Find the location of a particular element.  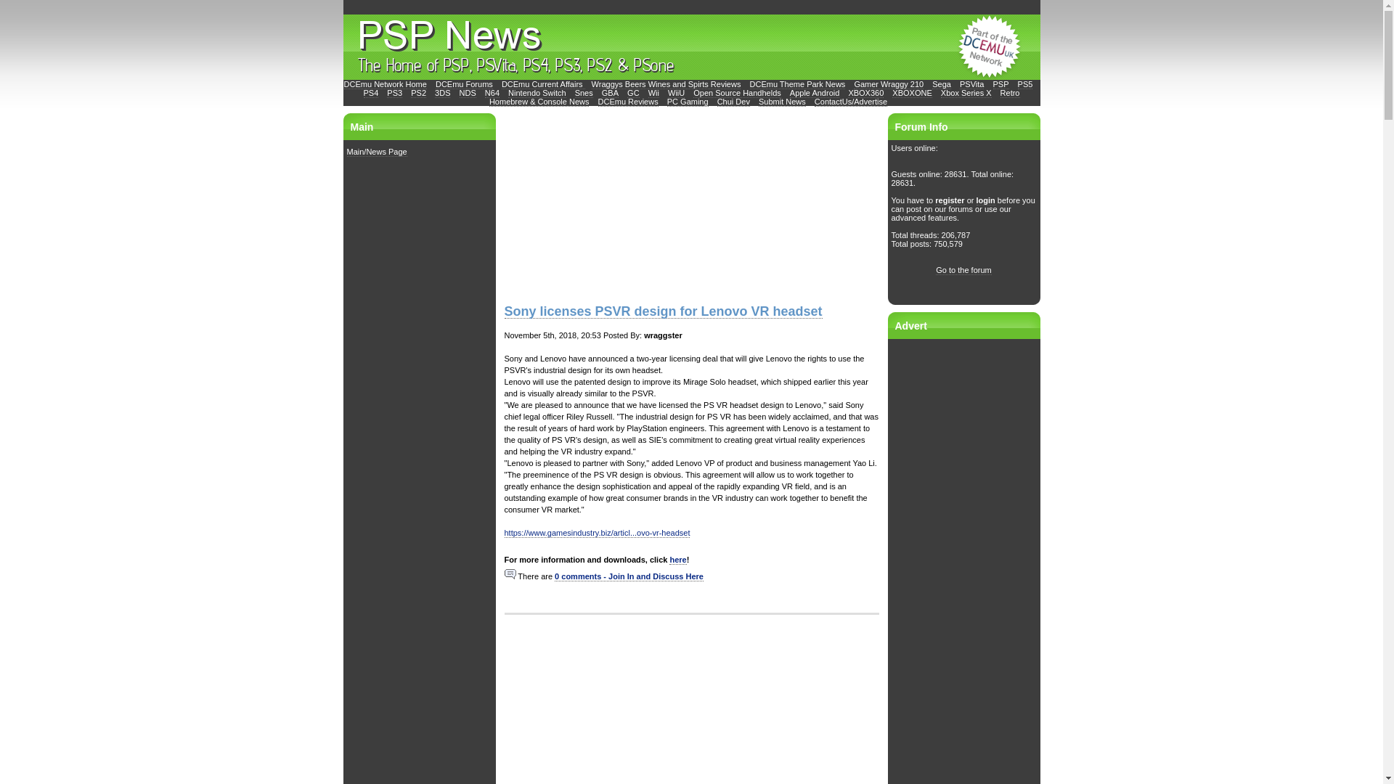

DCEmu Network Home is located at coordinates (385, 84).